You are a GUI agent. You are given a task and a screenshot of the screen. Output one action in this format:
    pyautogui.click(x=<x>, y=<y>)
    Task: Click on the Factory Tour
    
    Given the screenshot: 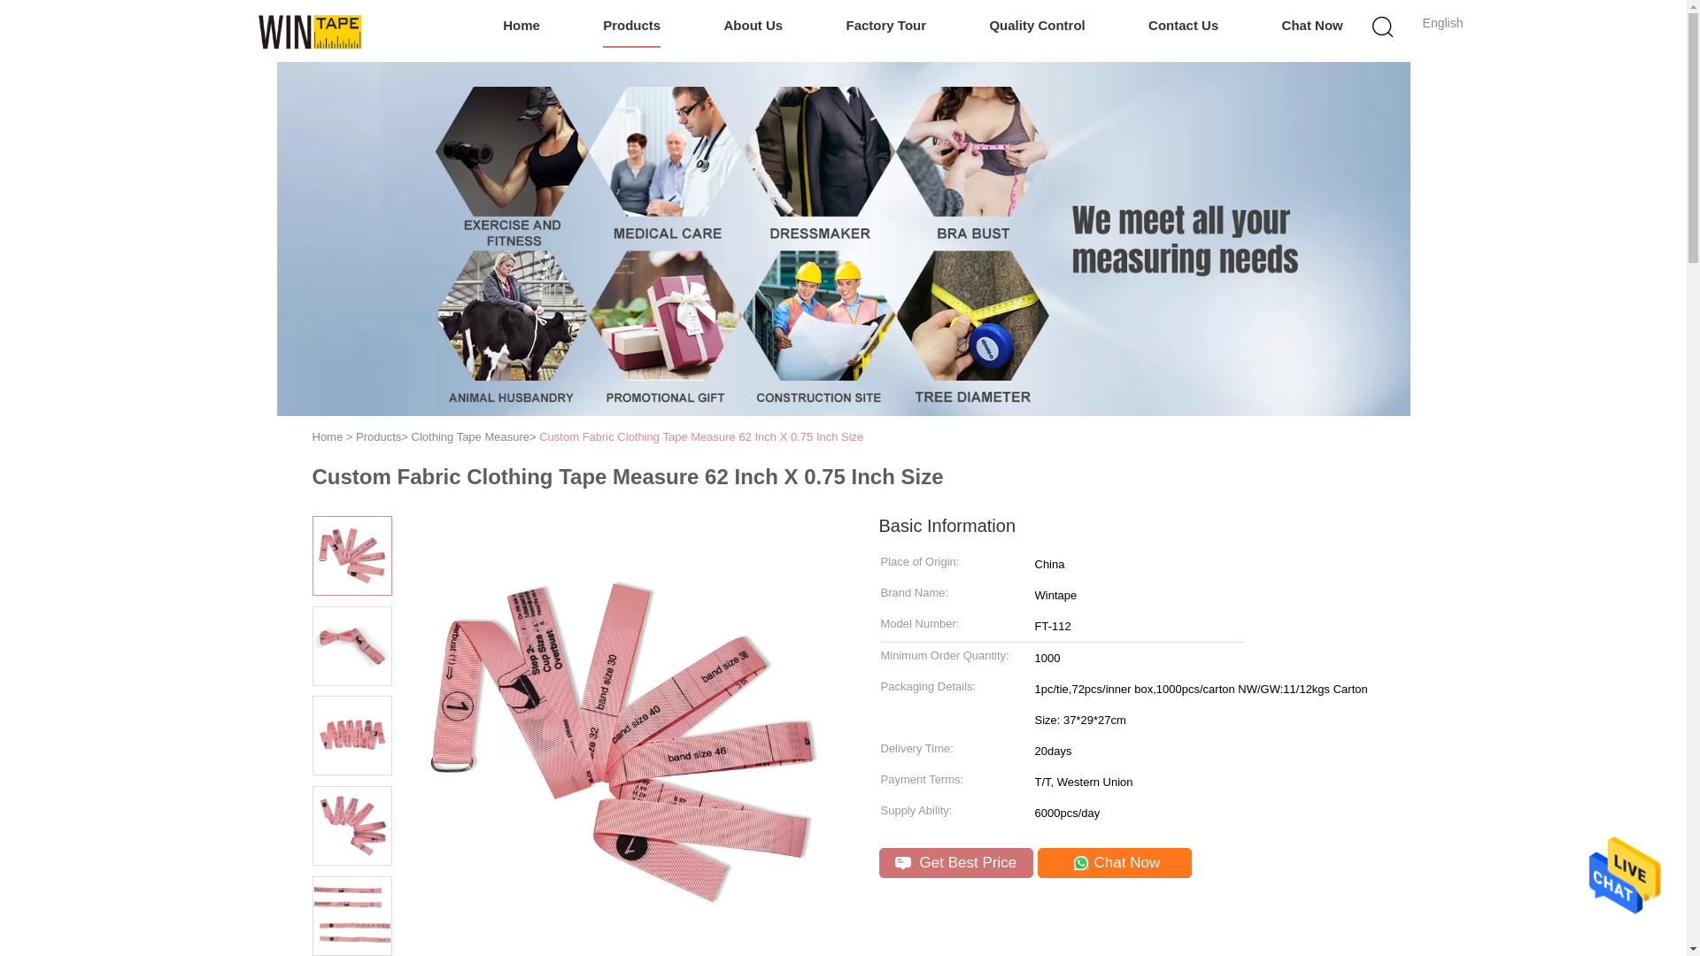 What is the action you would take?
    pyautogui.click(x=886, y=27)
    